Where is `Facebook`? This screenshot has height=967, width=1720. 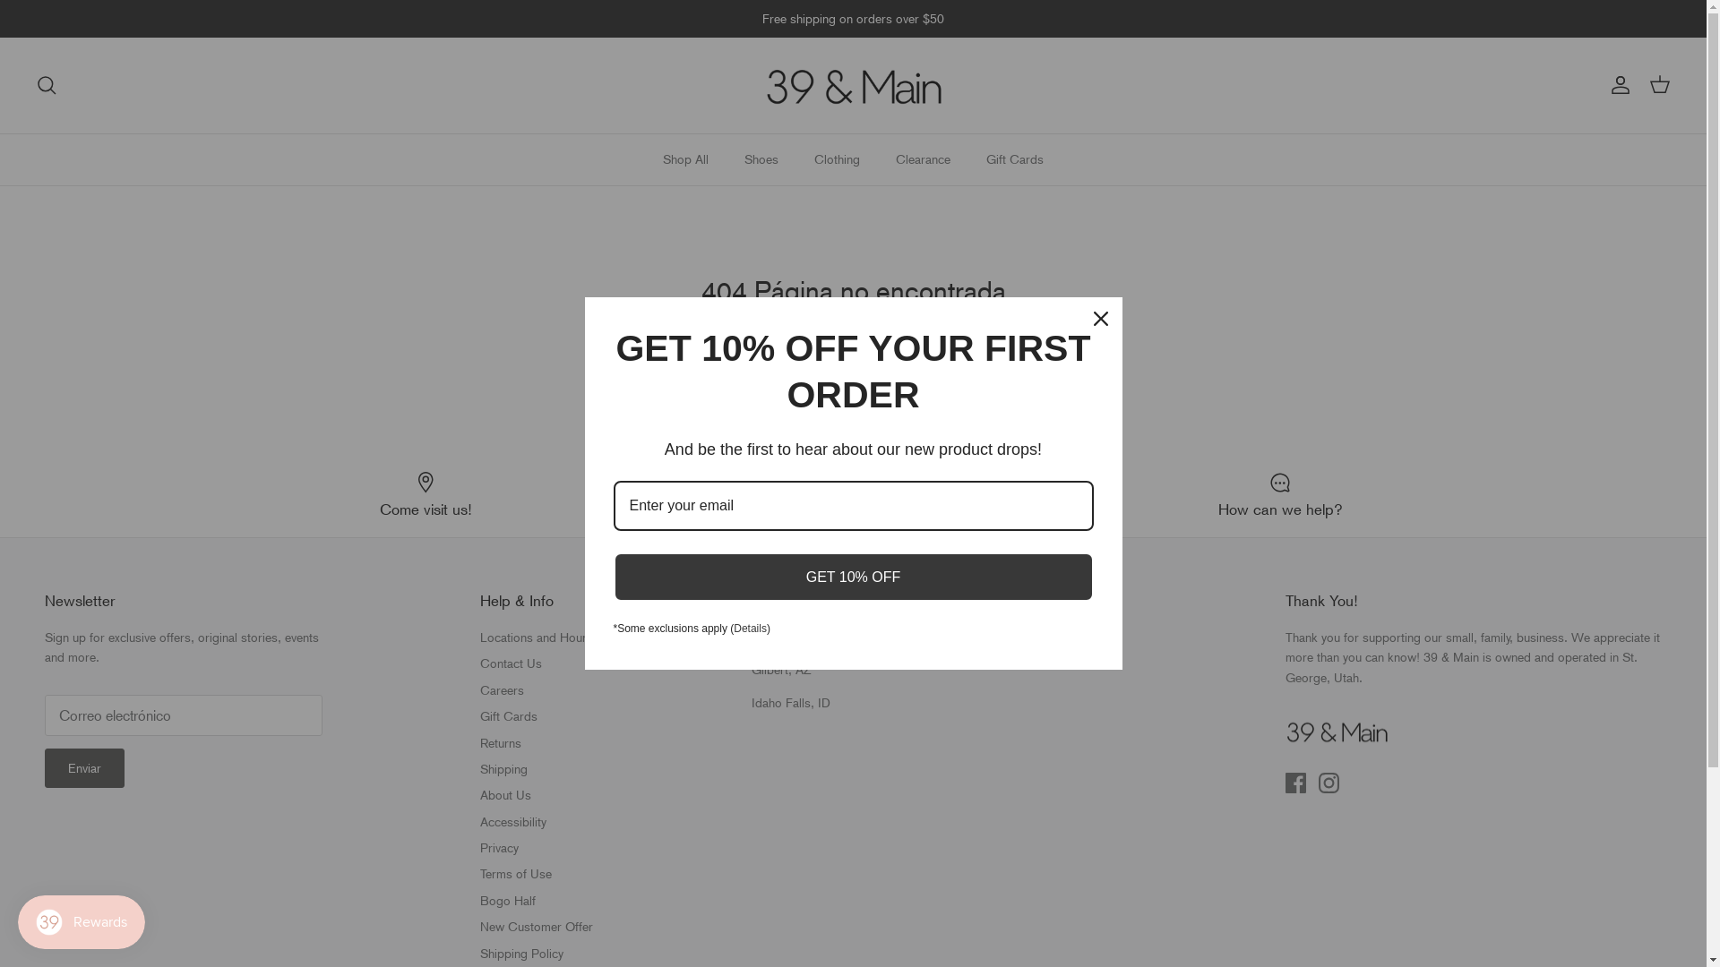 Facebook is located at coordinates (1295, 783).